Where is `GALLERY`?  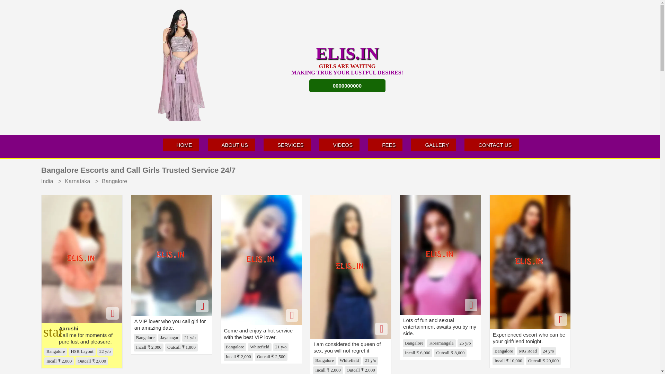 GALLERY is located at coordinates (433, 145).